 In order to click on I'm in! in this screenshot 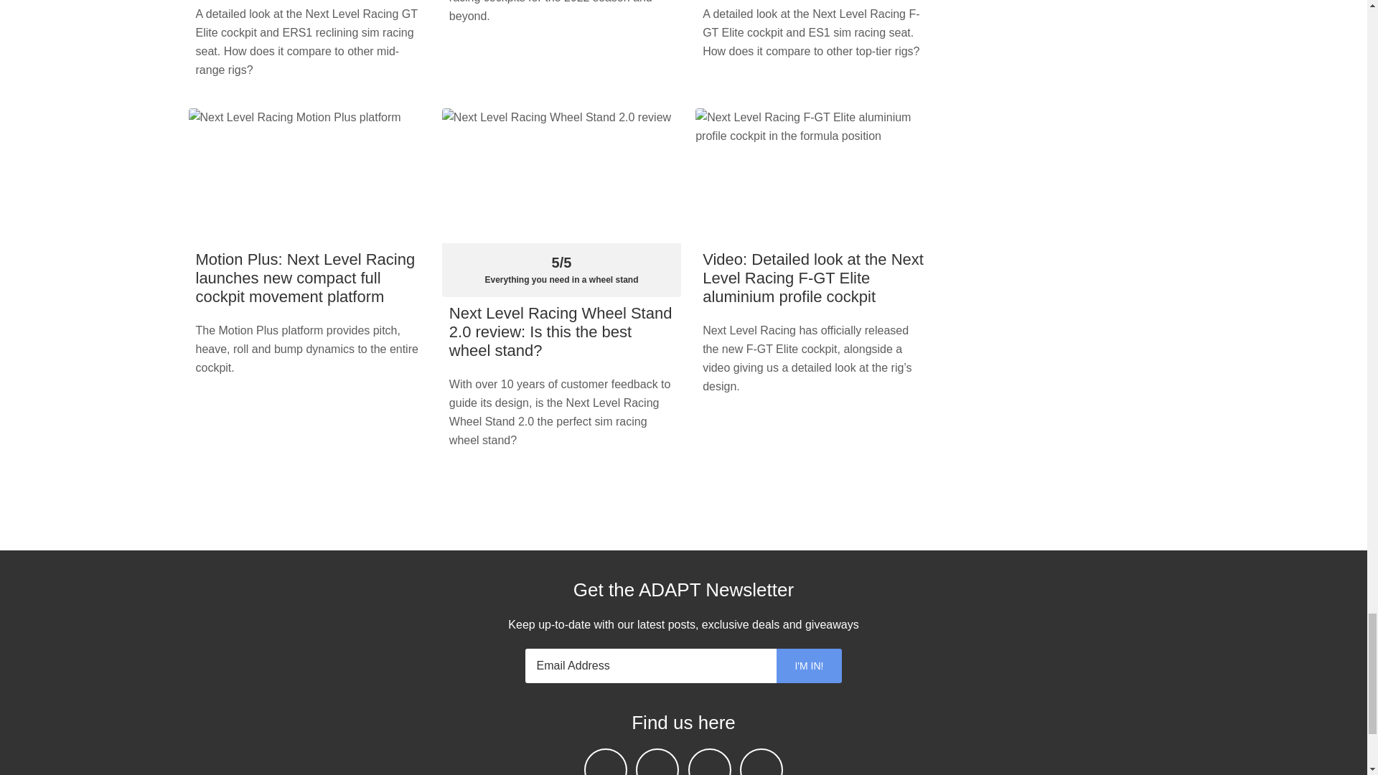, I will do `click(808, 665)`.